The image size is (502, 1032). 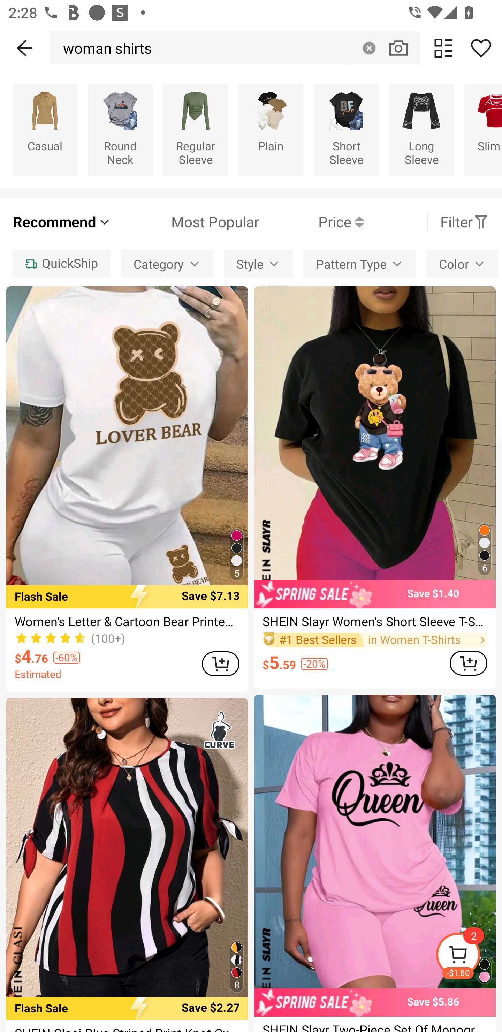 What do you see at coordinates (375, 639) in the screenshot?
I see `#1 Best Sellers in Women T-Shirts` at bounding box center [375, 639].